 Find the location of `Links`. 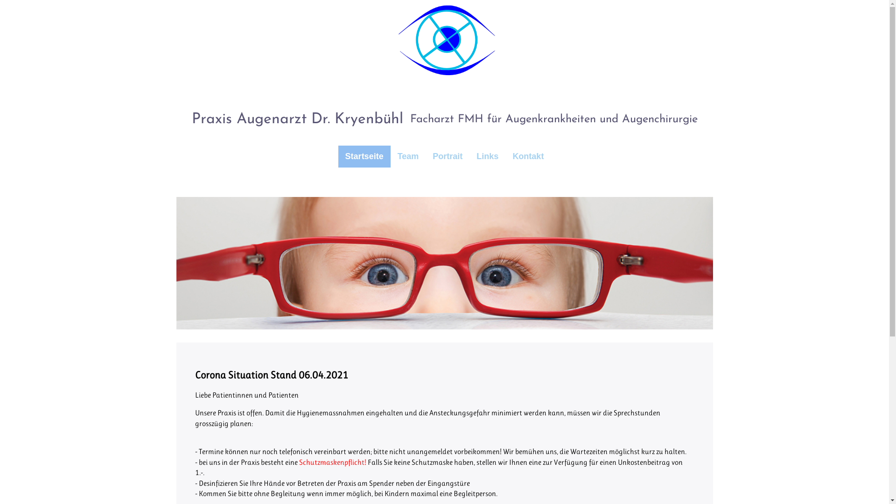

Links is located at coordinates (487, 156).